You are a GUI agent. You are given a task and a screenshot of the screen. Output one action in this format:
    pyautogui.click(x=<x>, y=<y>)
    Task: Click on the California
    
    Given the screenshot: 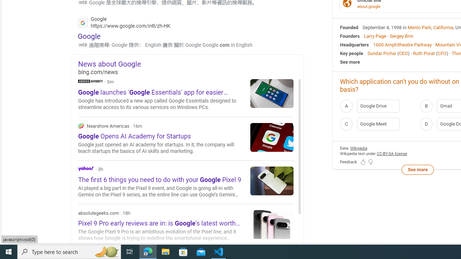 What is the action you would take?
    pyautogui.click(x=443, y=27)
    